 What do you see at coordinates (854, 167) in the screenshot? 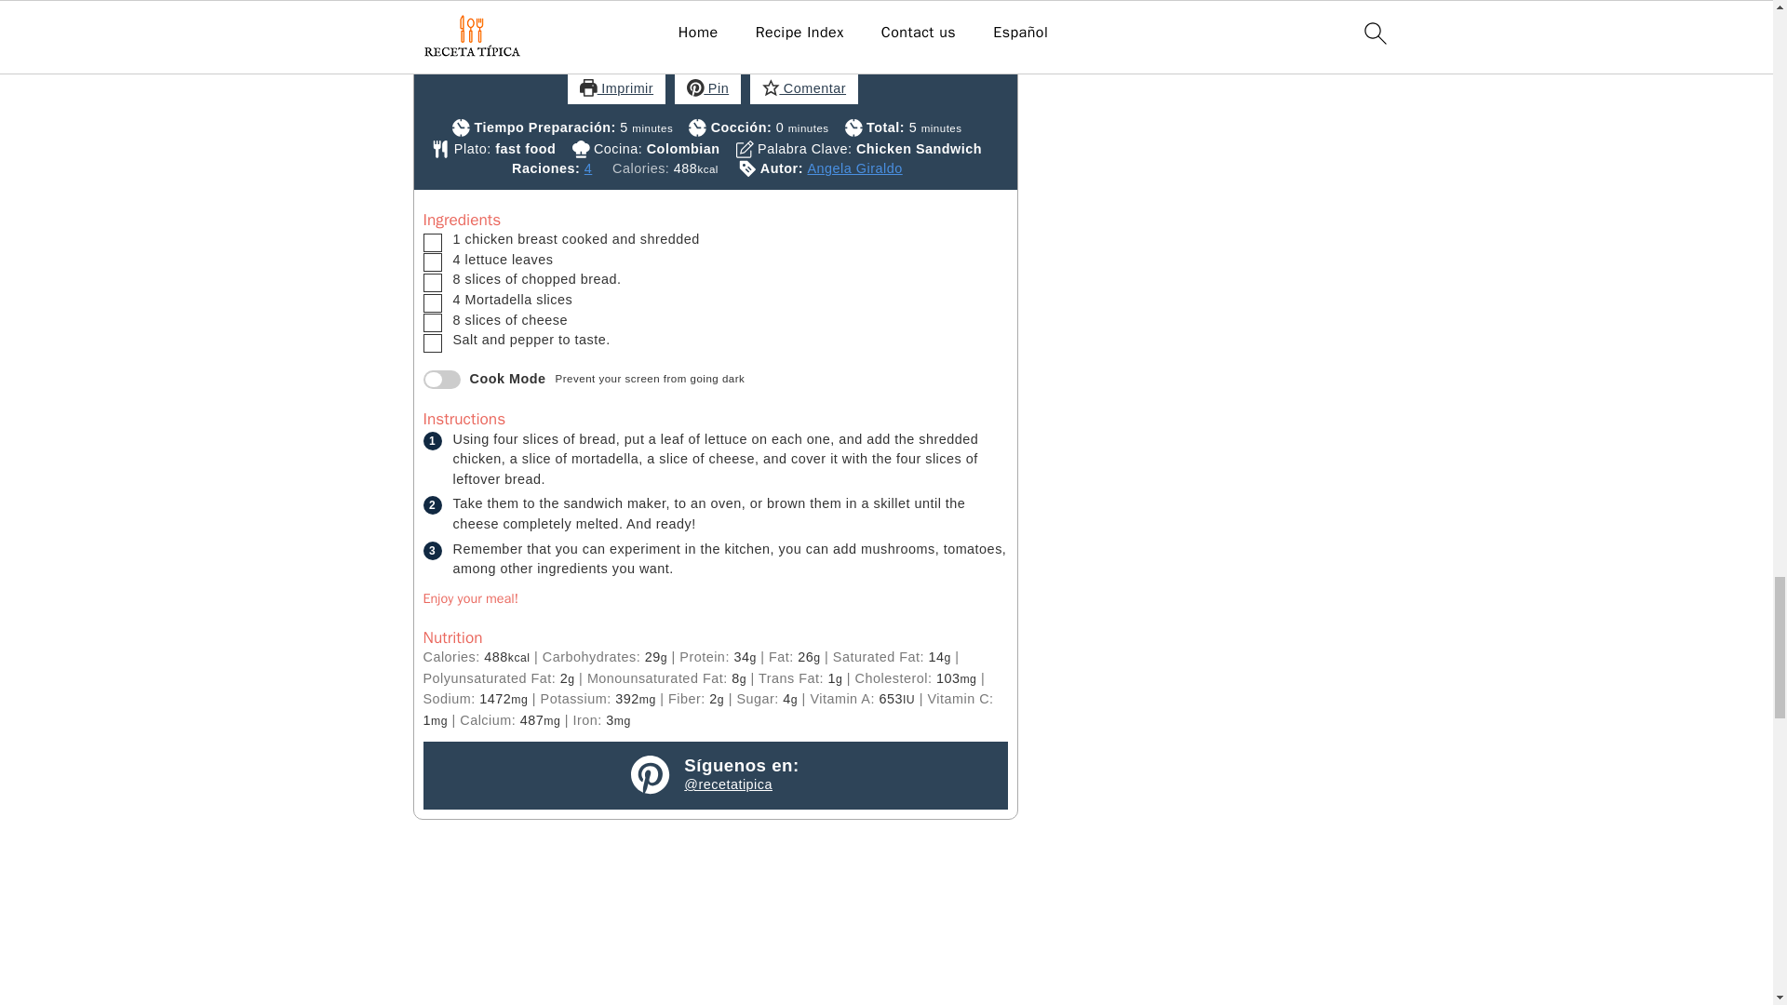
I see `Angela Giraldo` at bounding box center [854, 167].